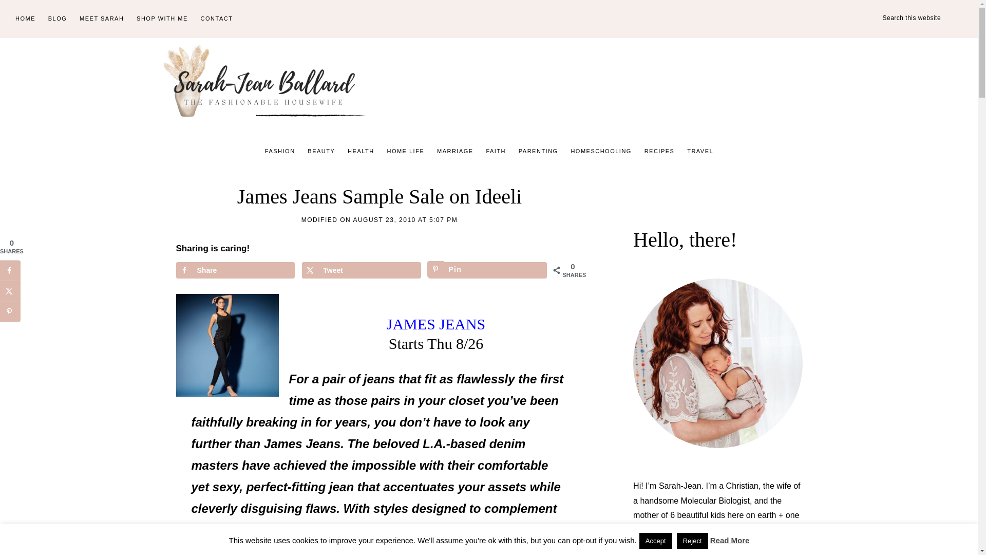 The width and height of the screenshot is (986, 555). What do you see at coordinates (10, 291) in the screenshot?
I see `Share on X` at bounding box center [10, 291].